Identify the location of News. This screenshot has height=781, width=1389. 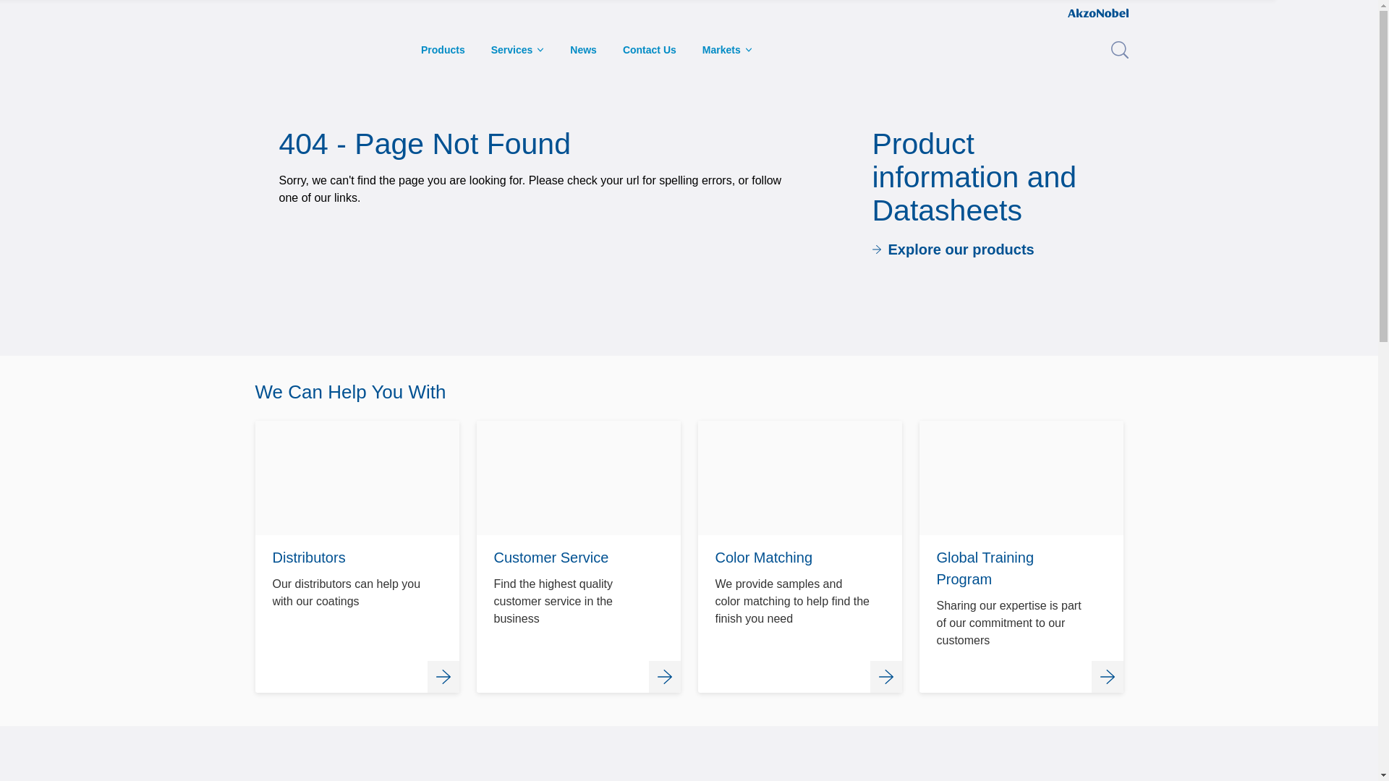
(583, 49).